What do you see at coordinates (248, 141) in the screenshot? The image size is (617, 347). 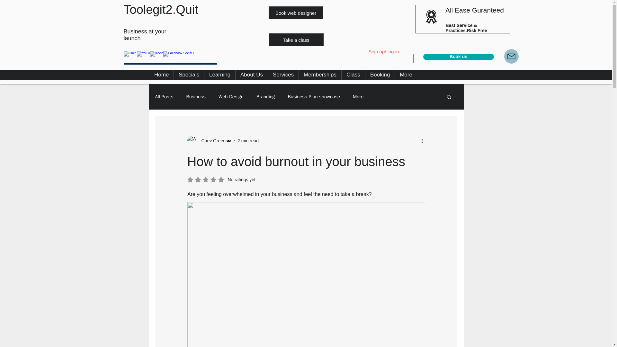 I see `2 min read` at bounding box center [248, 141].